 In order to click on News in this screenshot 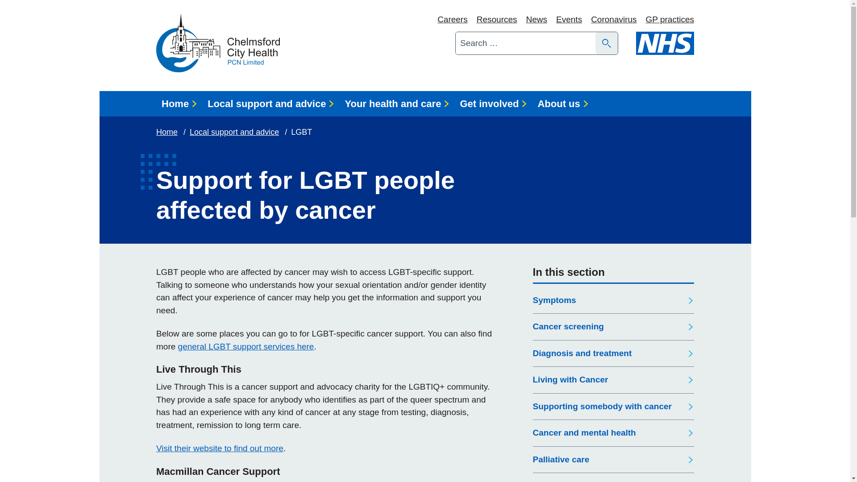, I will do `click(537, 20)`.